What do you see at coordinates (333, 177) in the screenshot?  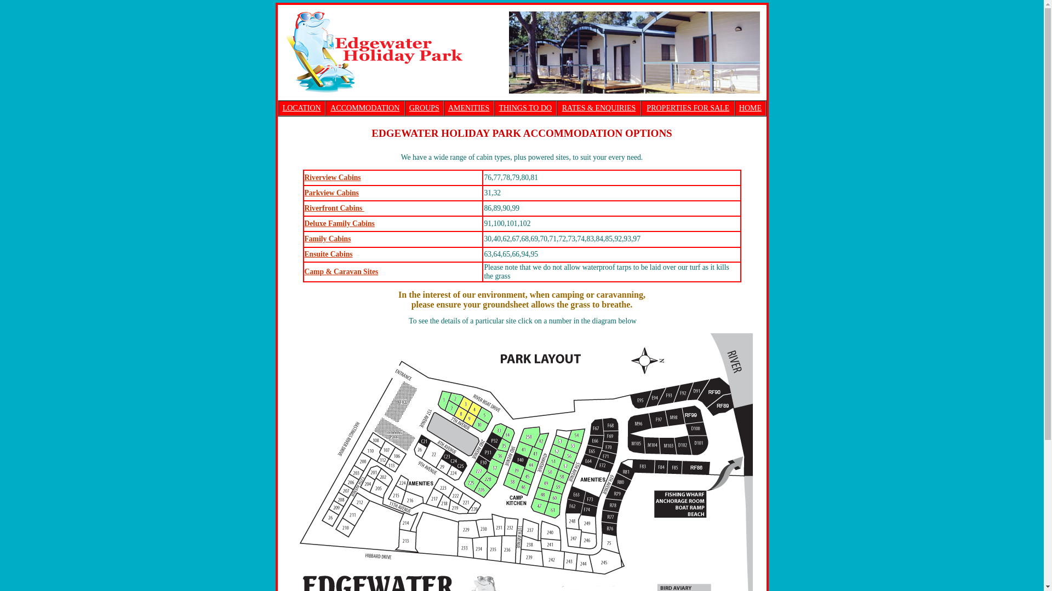 I see `Riverview Cabins` at bounding box center [333, 177].